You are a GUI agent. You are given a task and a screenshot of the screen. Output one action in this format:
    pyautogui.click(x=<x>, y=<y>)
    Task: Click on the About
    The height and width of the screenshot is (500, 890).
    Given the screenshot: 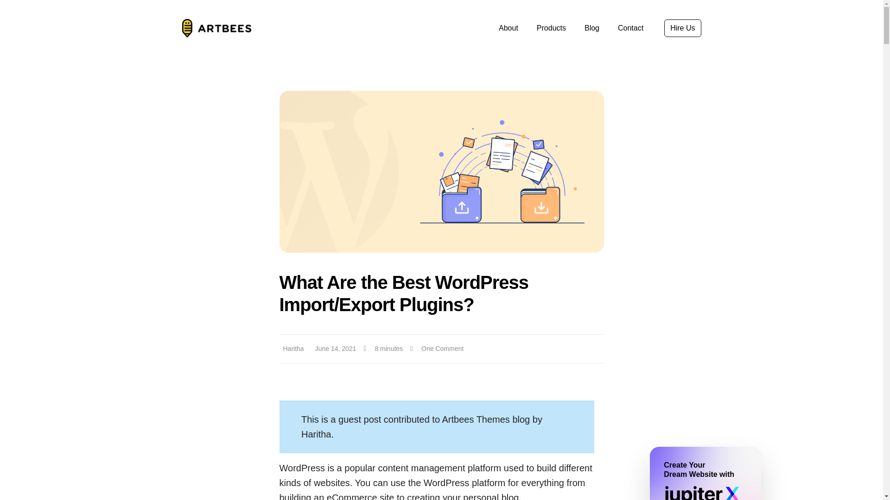 What is the action you would take?
    pyautogui.click(x=508, y=28)
    